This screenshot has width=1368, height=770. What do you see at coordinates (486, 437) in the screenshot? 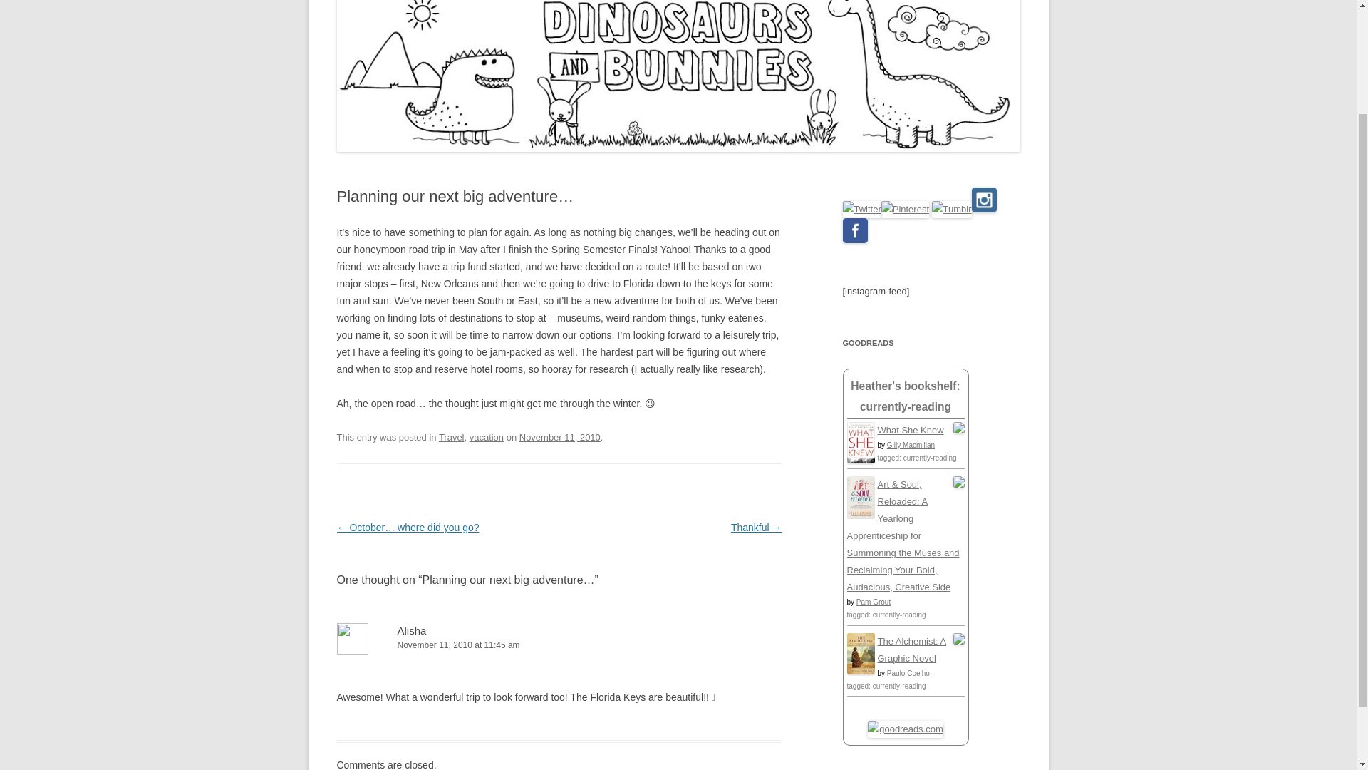
I see `vacation` at bounding box center [486, 437].